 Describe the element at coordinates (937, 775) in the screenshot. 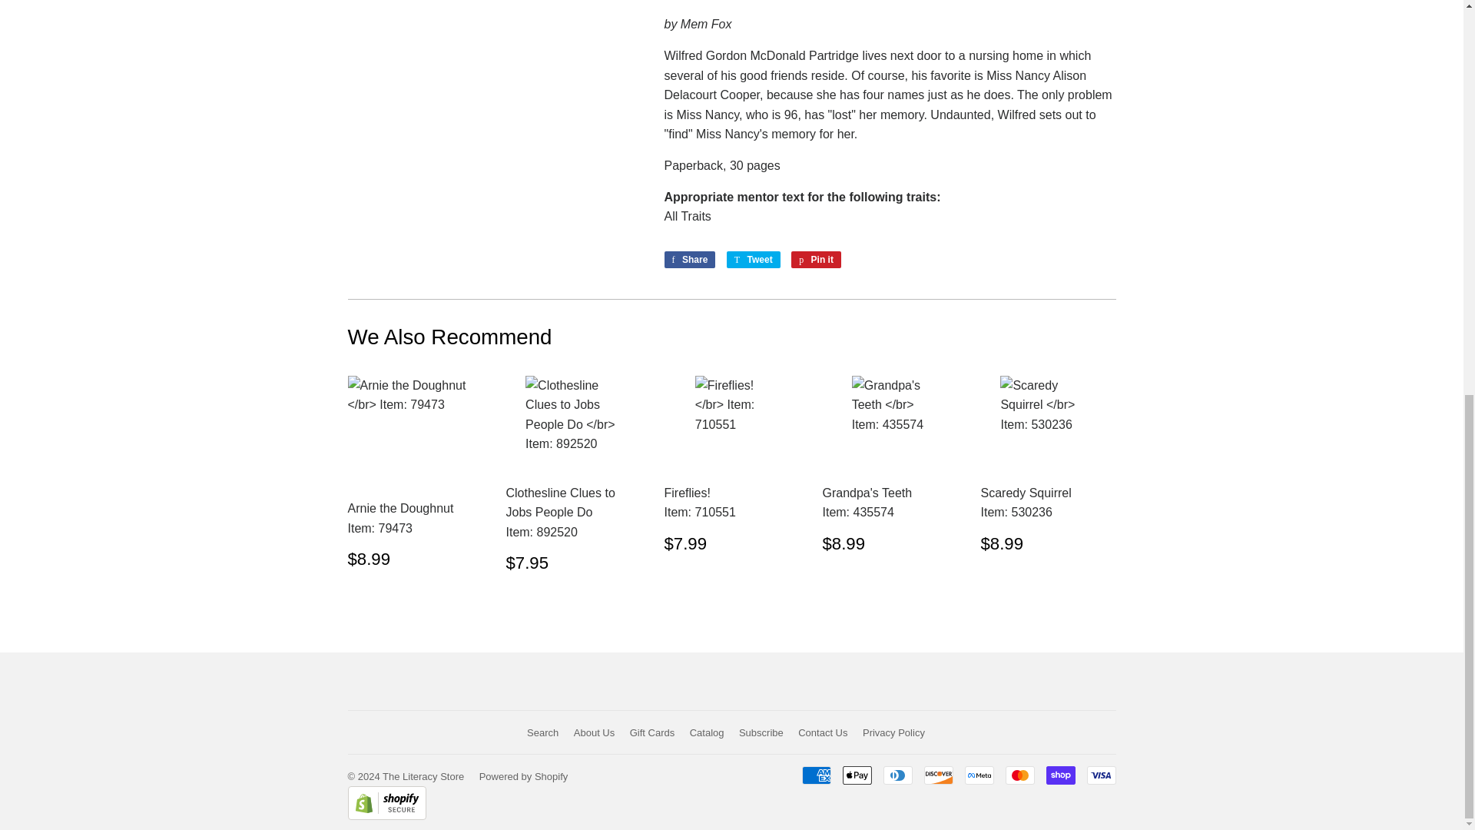

I see `Discover` at that location.